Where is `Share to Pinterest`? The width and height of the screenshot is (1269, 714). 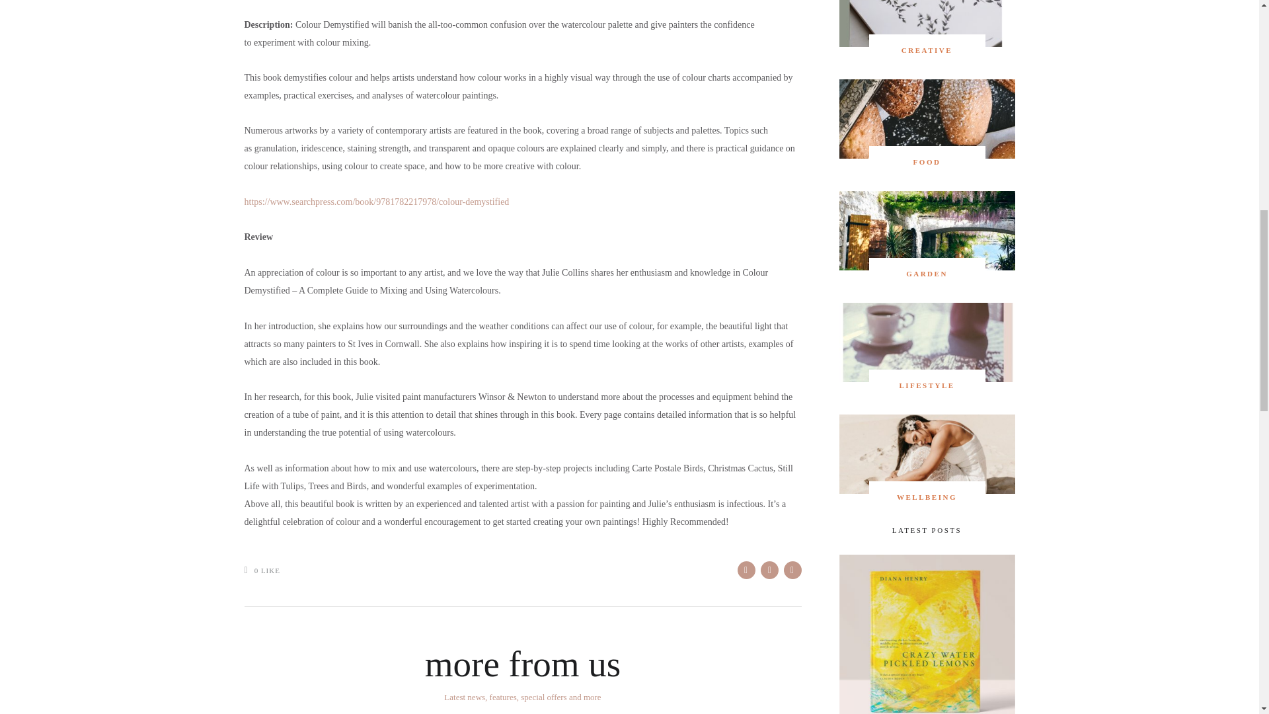 Share to Pinterest is located at coordinates (769, 570).